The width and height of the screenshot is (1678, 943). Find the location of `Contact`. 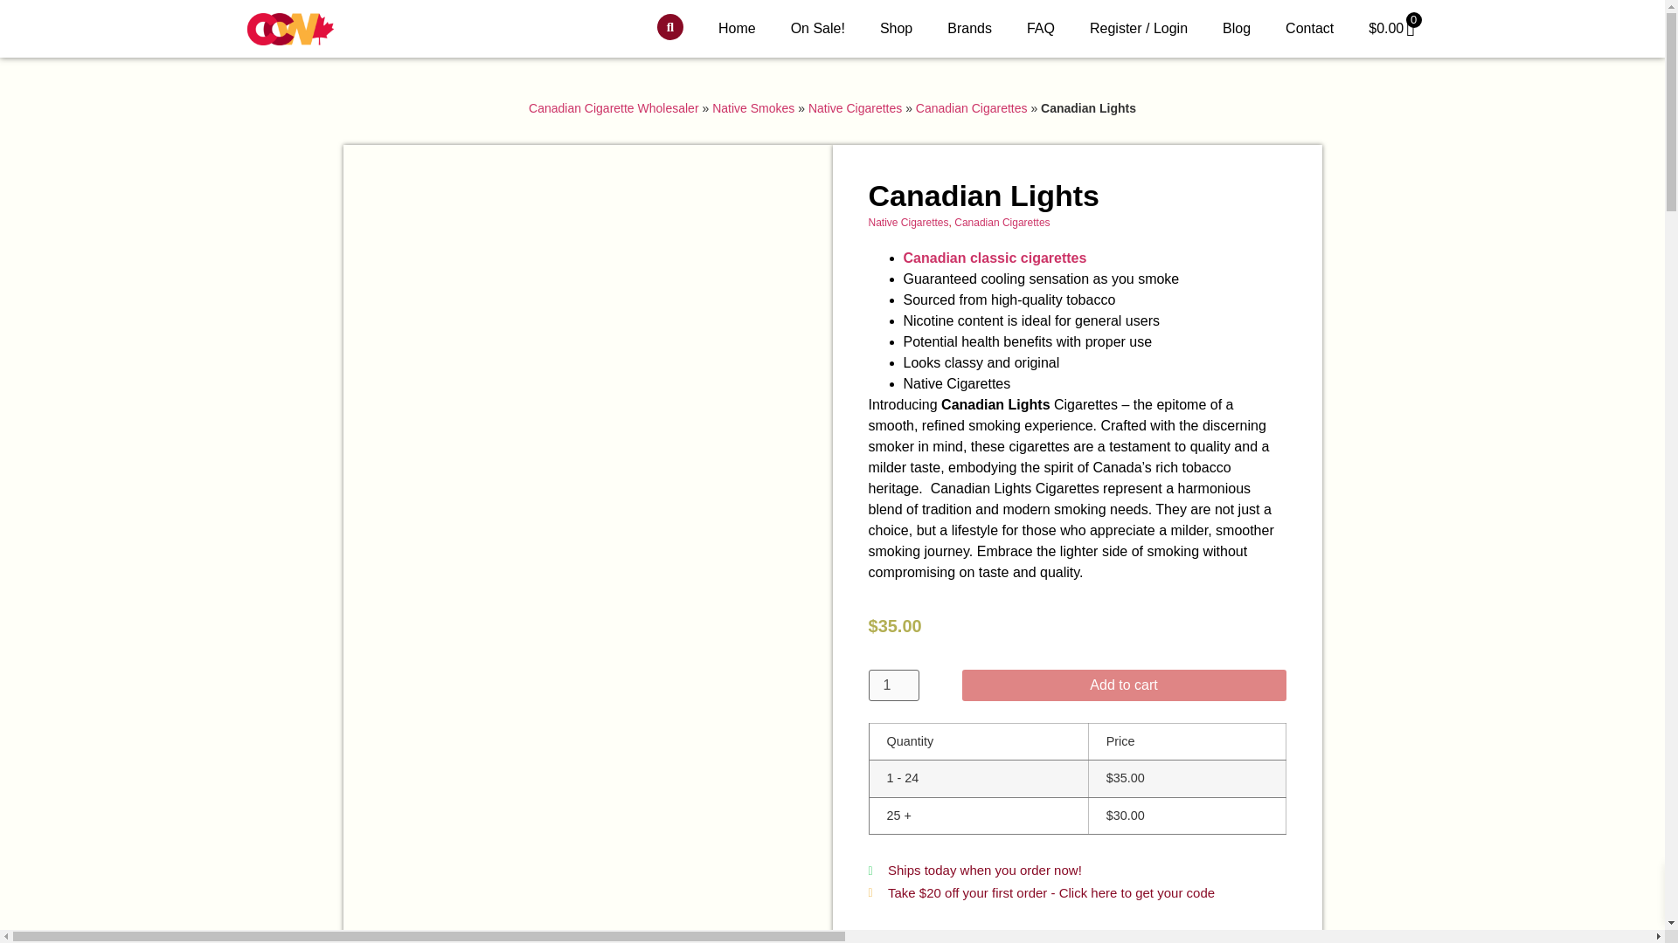

Contact is located at coordinates (1309, 28).